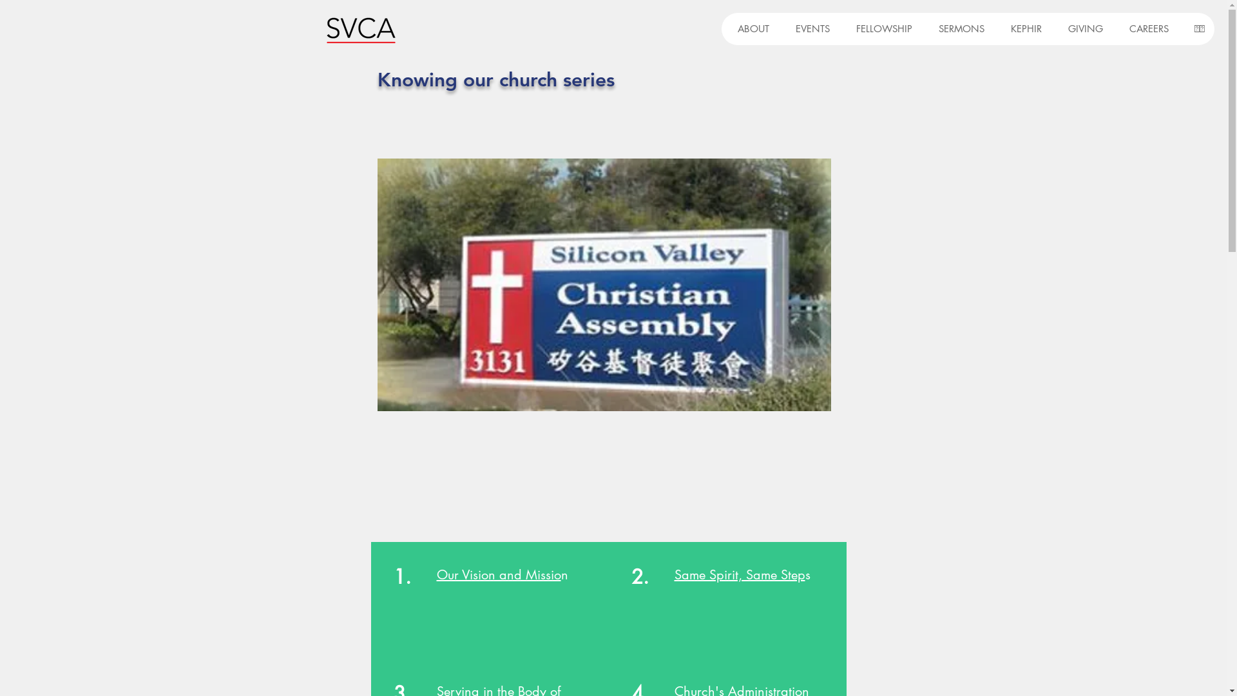  What do you see at coordinates (1082, 29) in the screenshot?
I see `GIVING` at bounding box center [1082, 29].